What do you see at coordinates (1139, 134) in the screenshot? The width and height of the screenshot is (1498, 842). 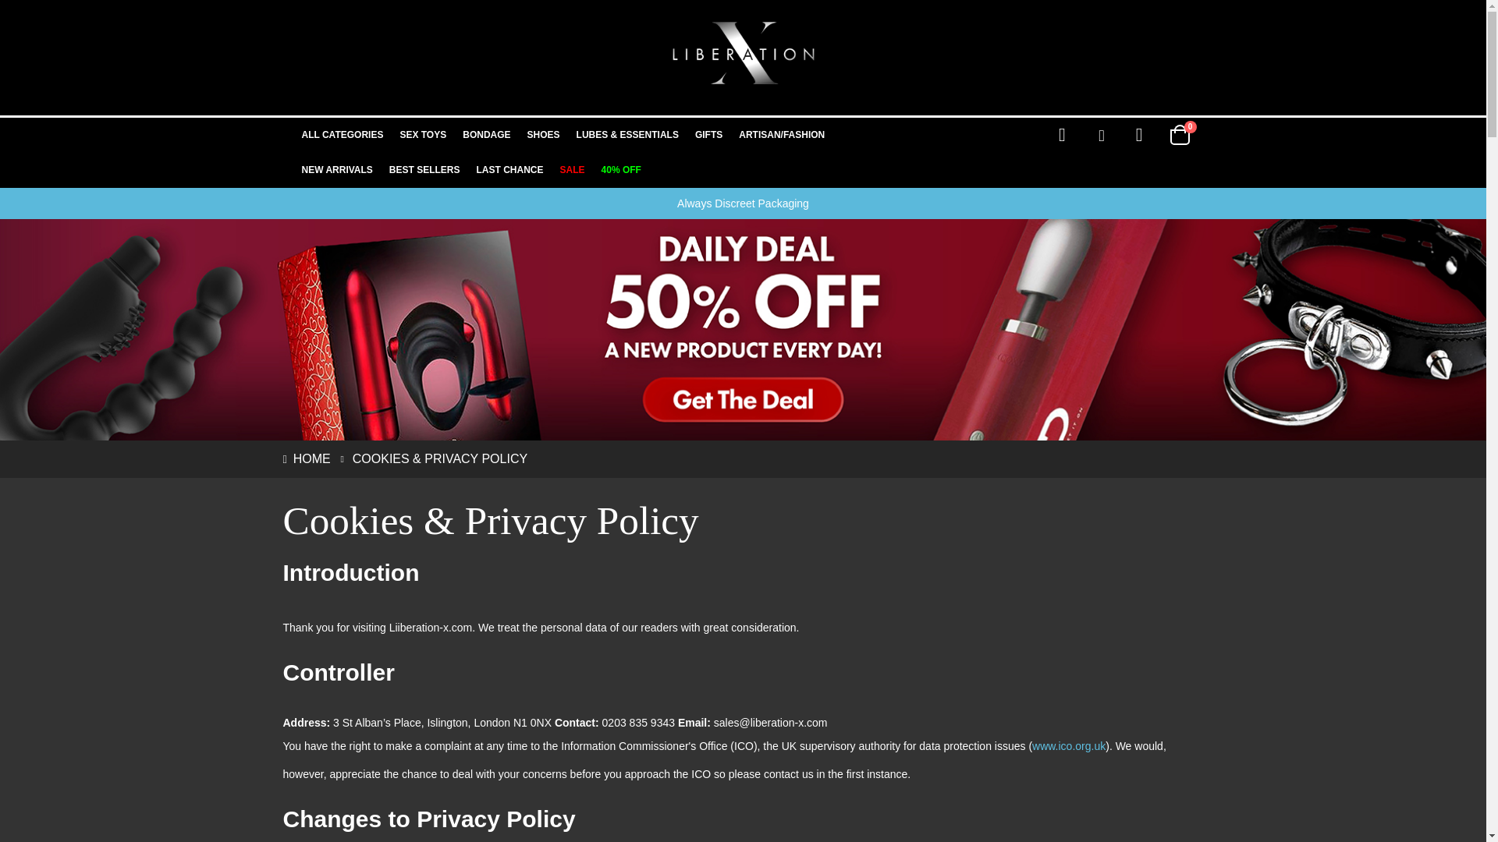 I see `Wishlist` at bounding box center [1139, 134].